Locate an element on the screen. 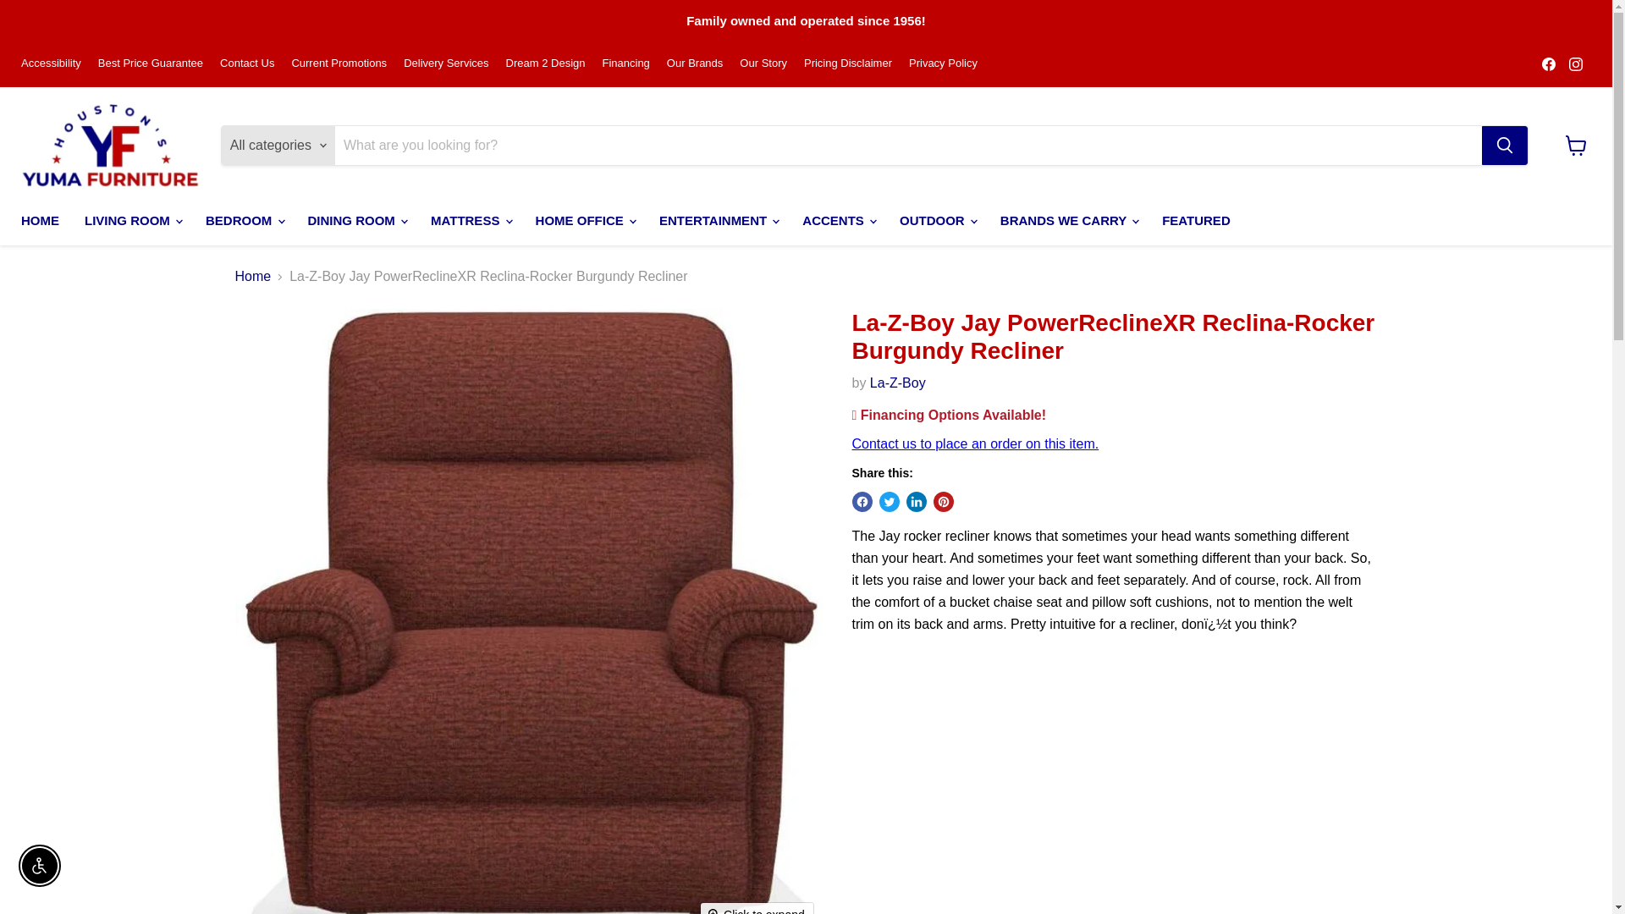  Pricing Disclaimer is located at coordinates (848, 64).